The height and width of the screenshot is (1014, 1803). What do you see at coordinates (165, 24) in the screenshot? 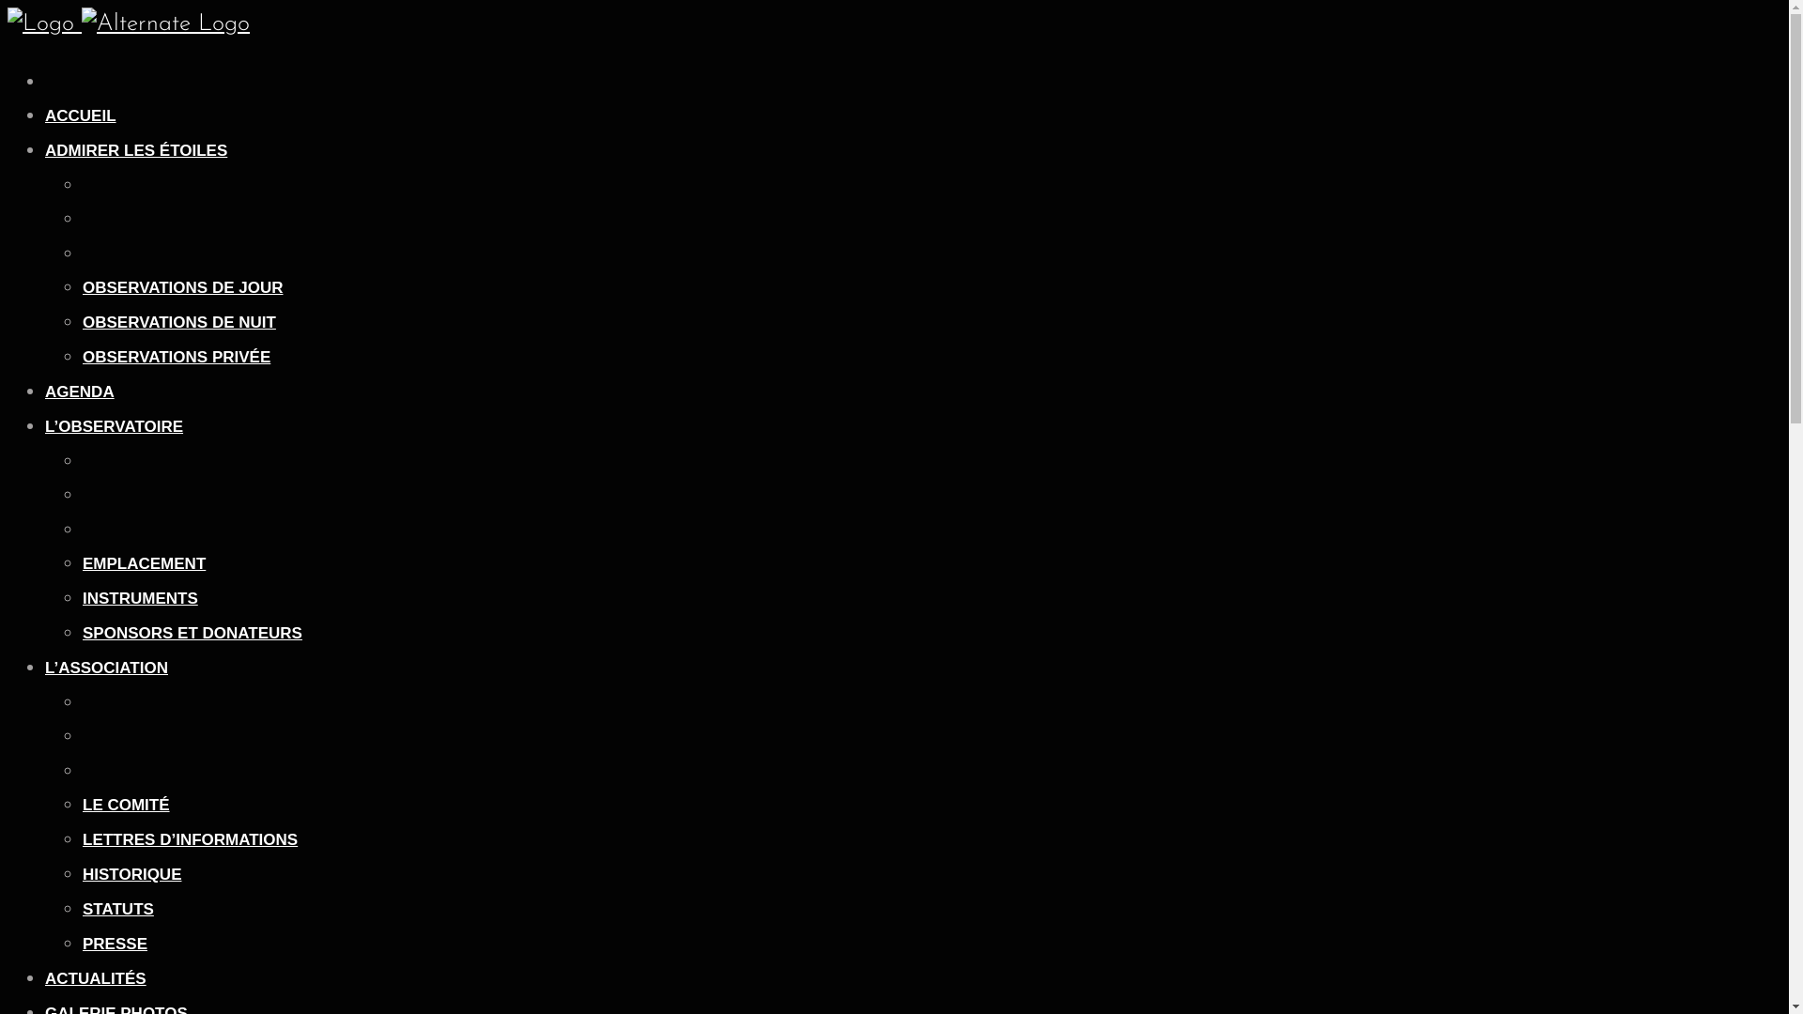
I see `Alternate Logo` at bounding box center [165, 24].